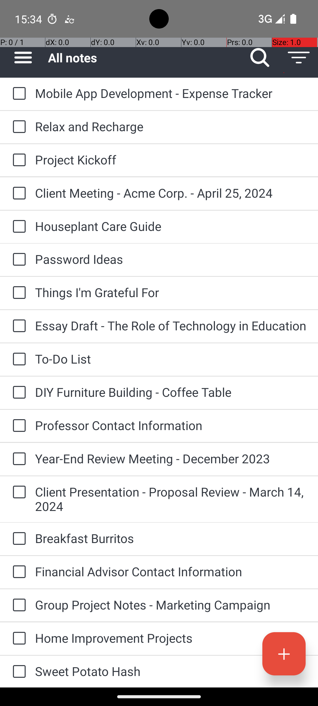 The height and width of the screenshot is (706, 318). Describe the element at coordinates (18, 672) in the screenshot. I see `to-do: Sweet Potato Hash` at that location.